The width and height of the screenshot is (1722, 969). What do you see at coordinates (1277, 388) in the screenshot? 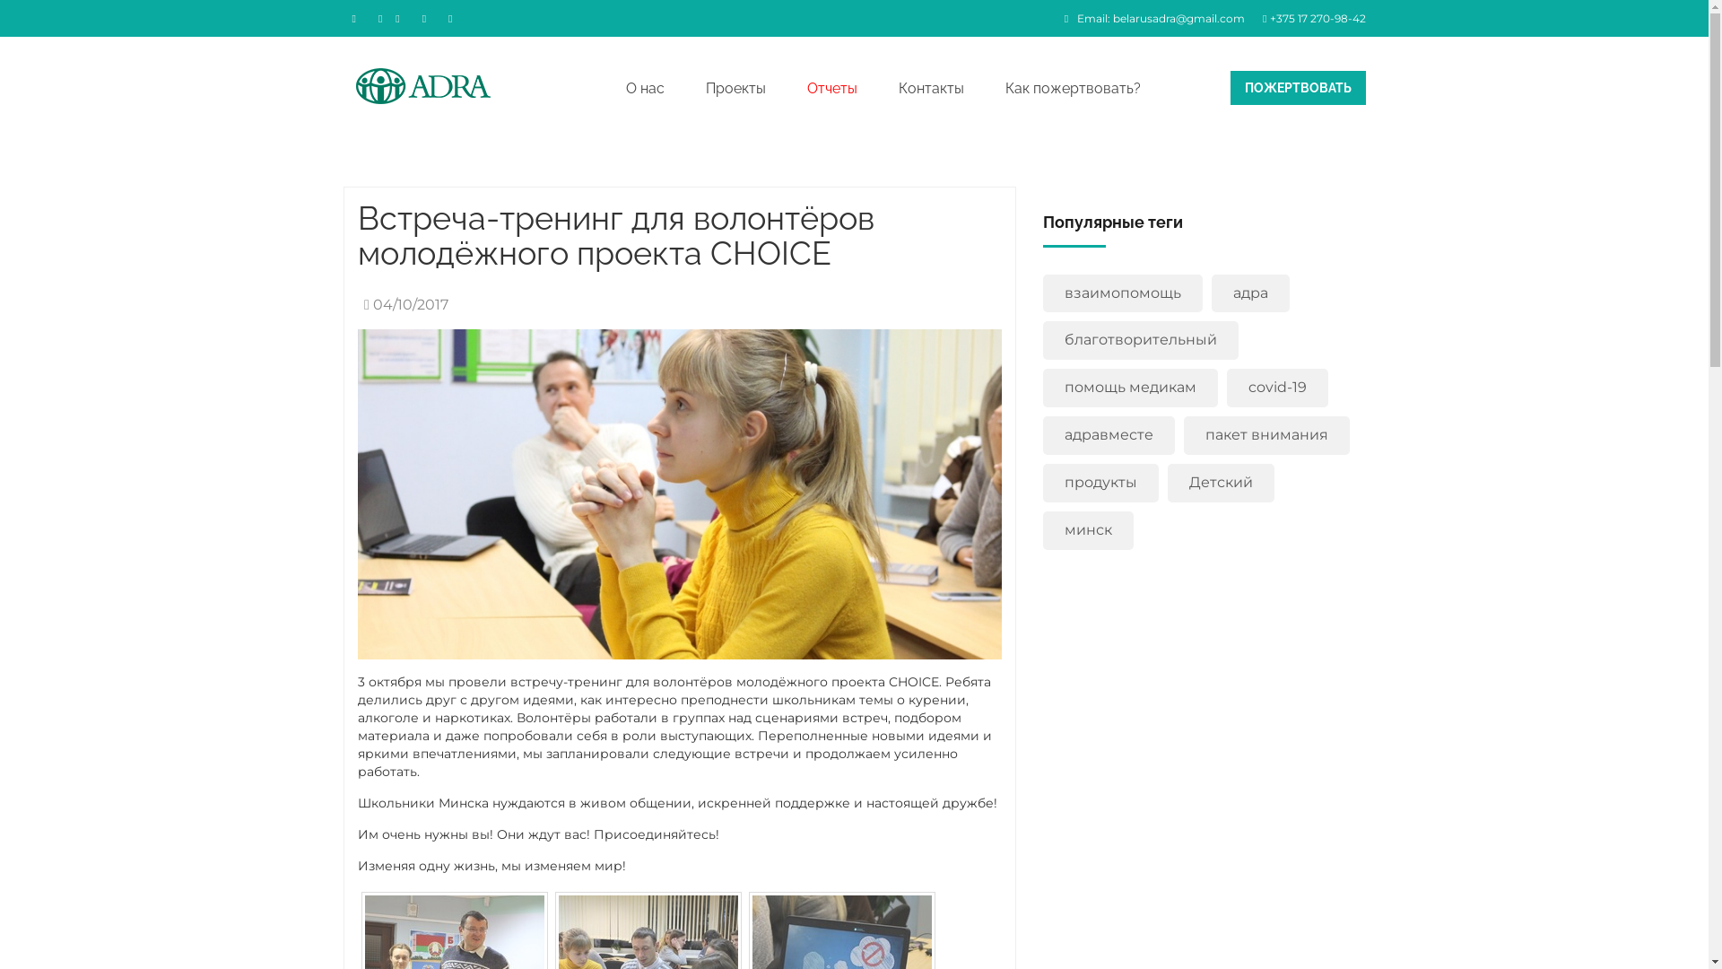
I see `covid-19` at bounding box center [1277, 388].